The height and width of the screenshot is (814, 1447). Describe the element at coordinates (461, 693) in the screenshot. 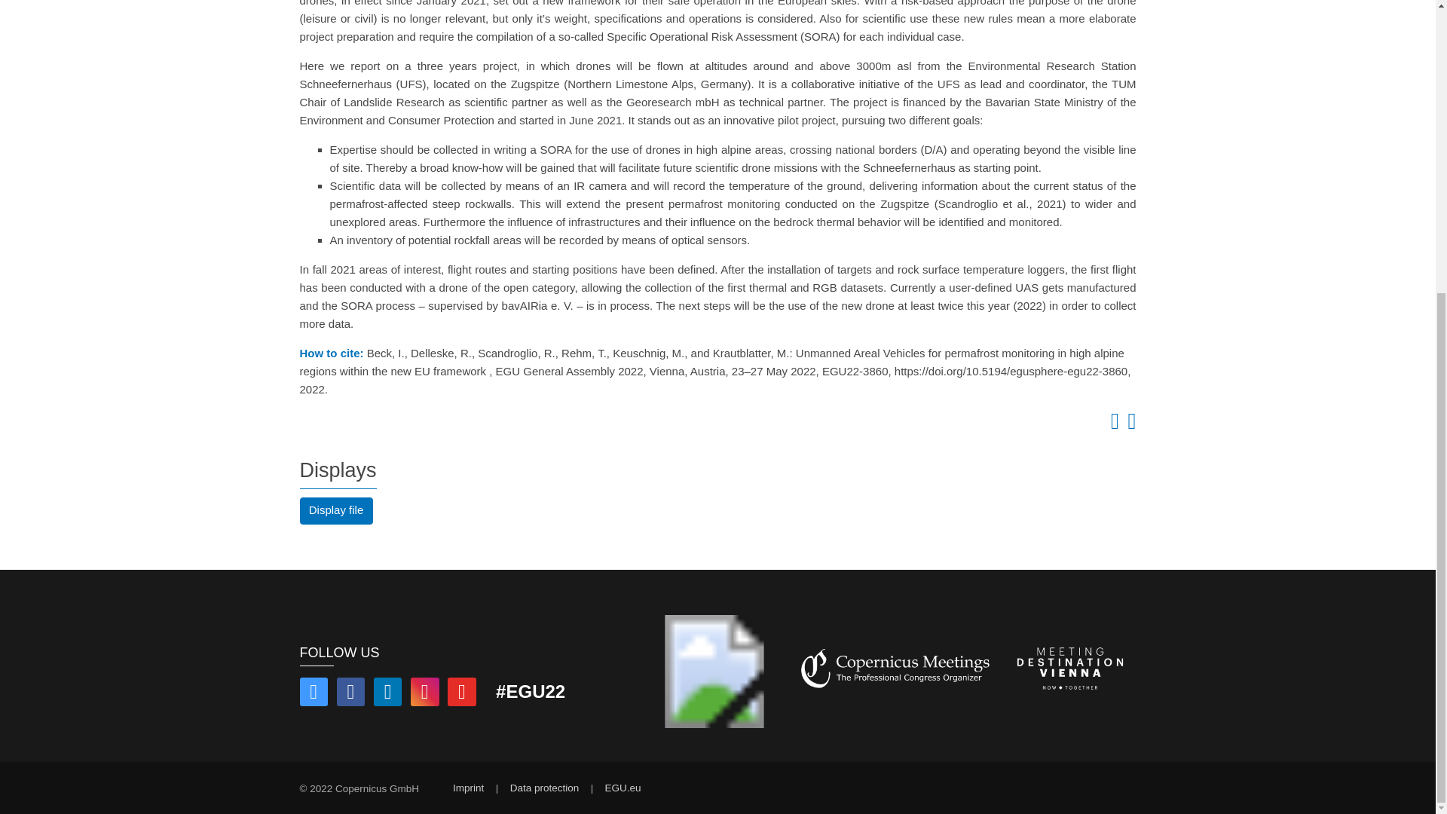

I see `Find us on YouTube` at that location.